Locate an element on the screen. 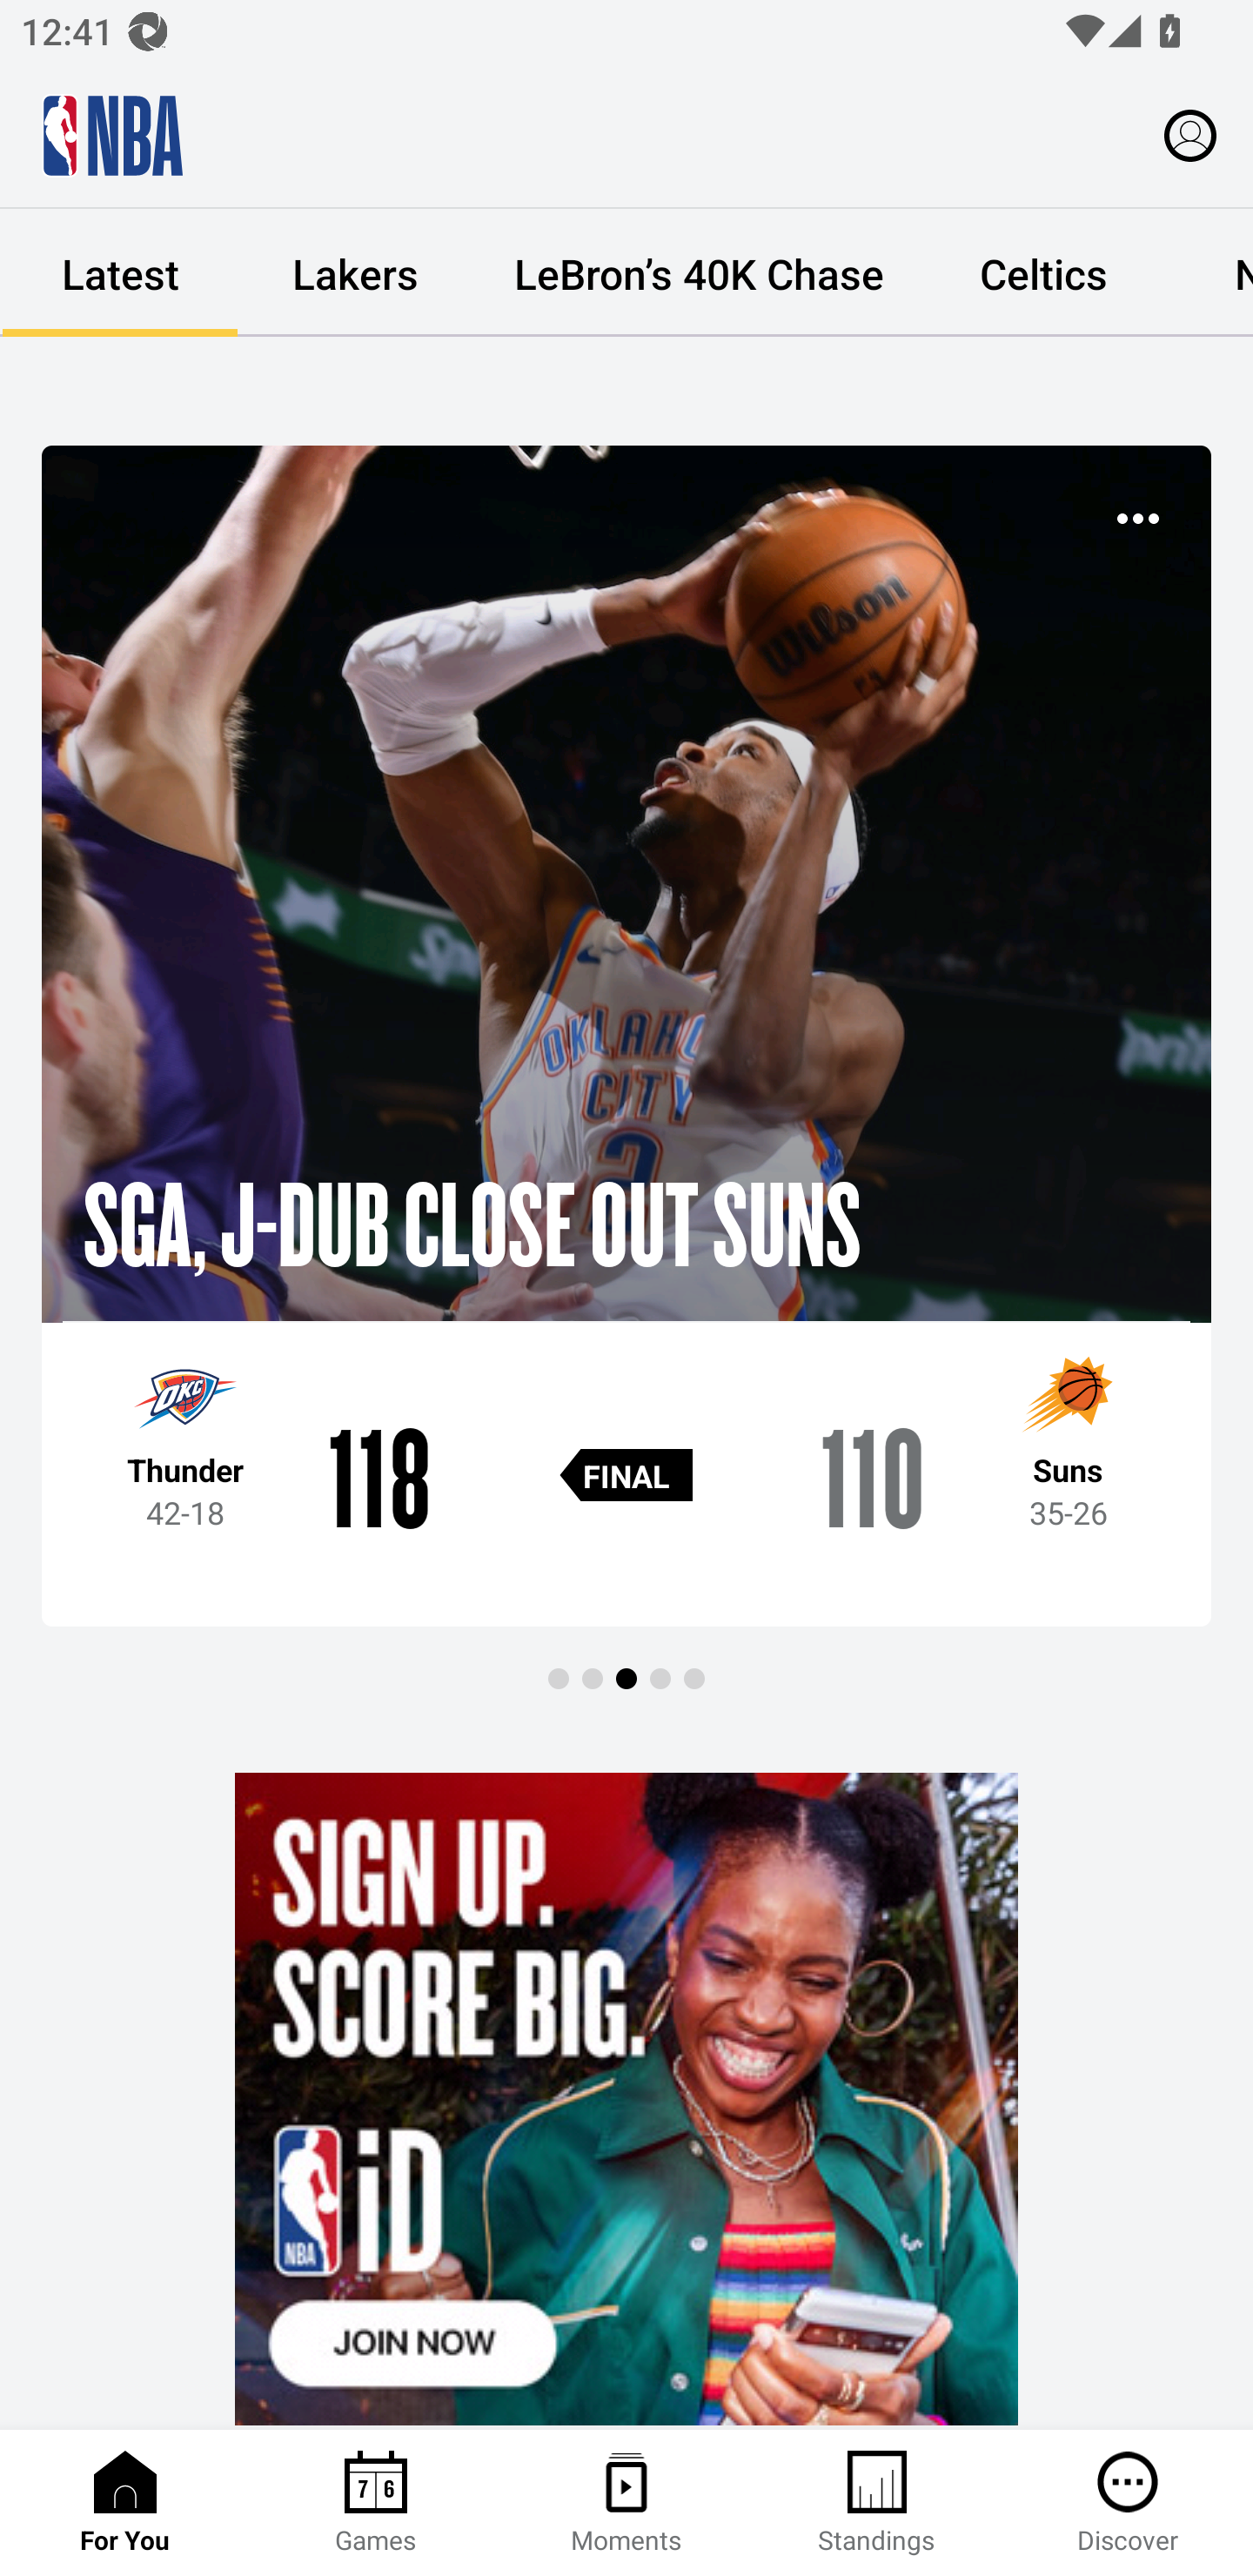  Moments is located at coordinates (626, 2503).